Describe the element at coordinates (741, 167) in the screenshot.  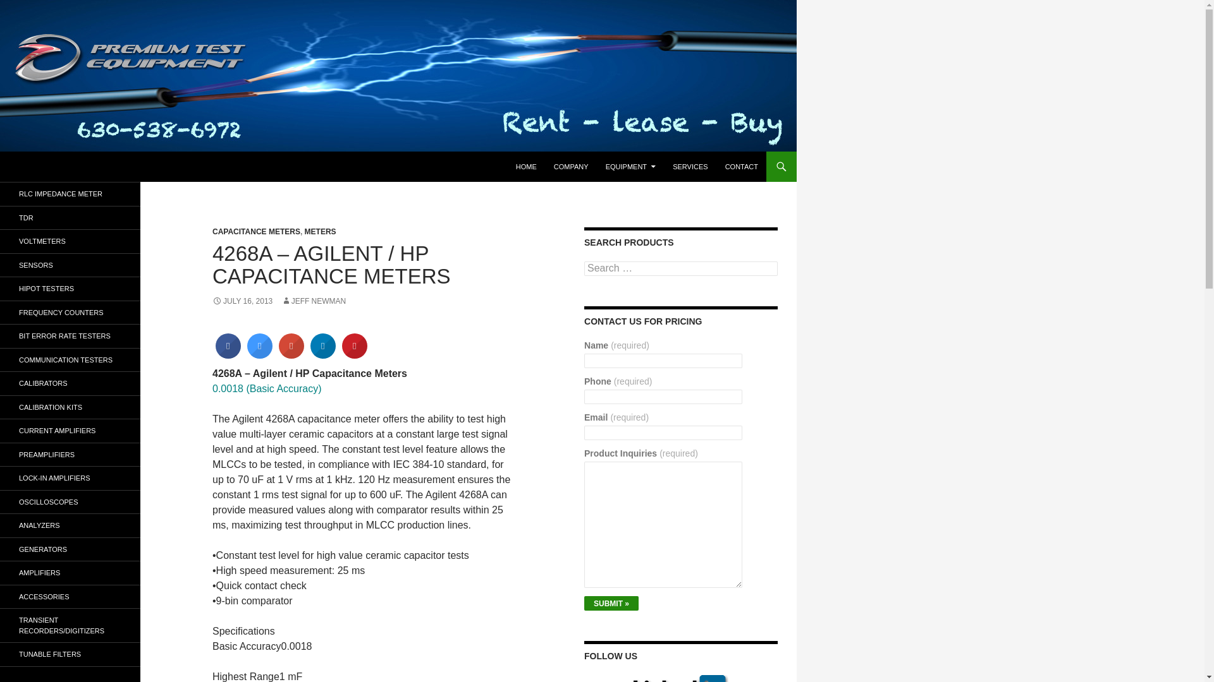
I see `CONTACT` at that location.